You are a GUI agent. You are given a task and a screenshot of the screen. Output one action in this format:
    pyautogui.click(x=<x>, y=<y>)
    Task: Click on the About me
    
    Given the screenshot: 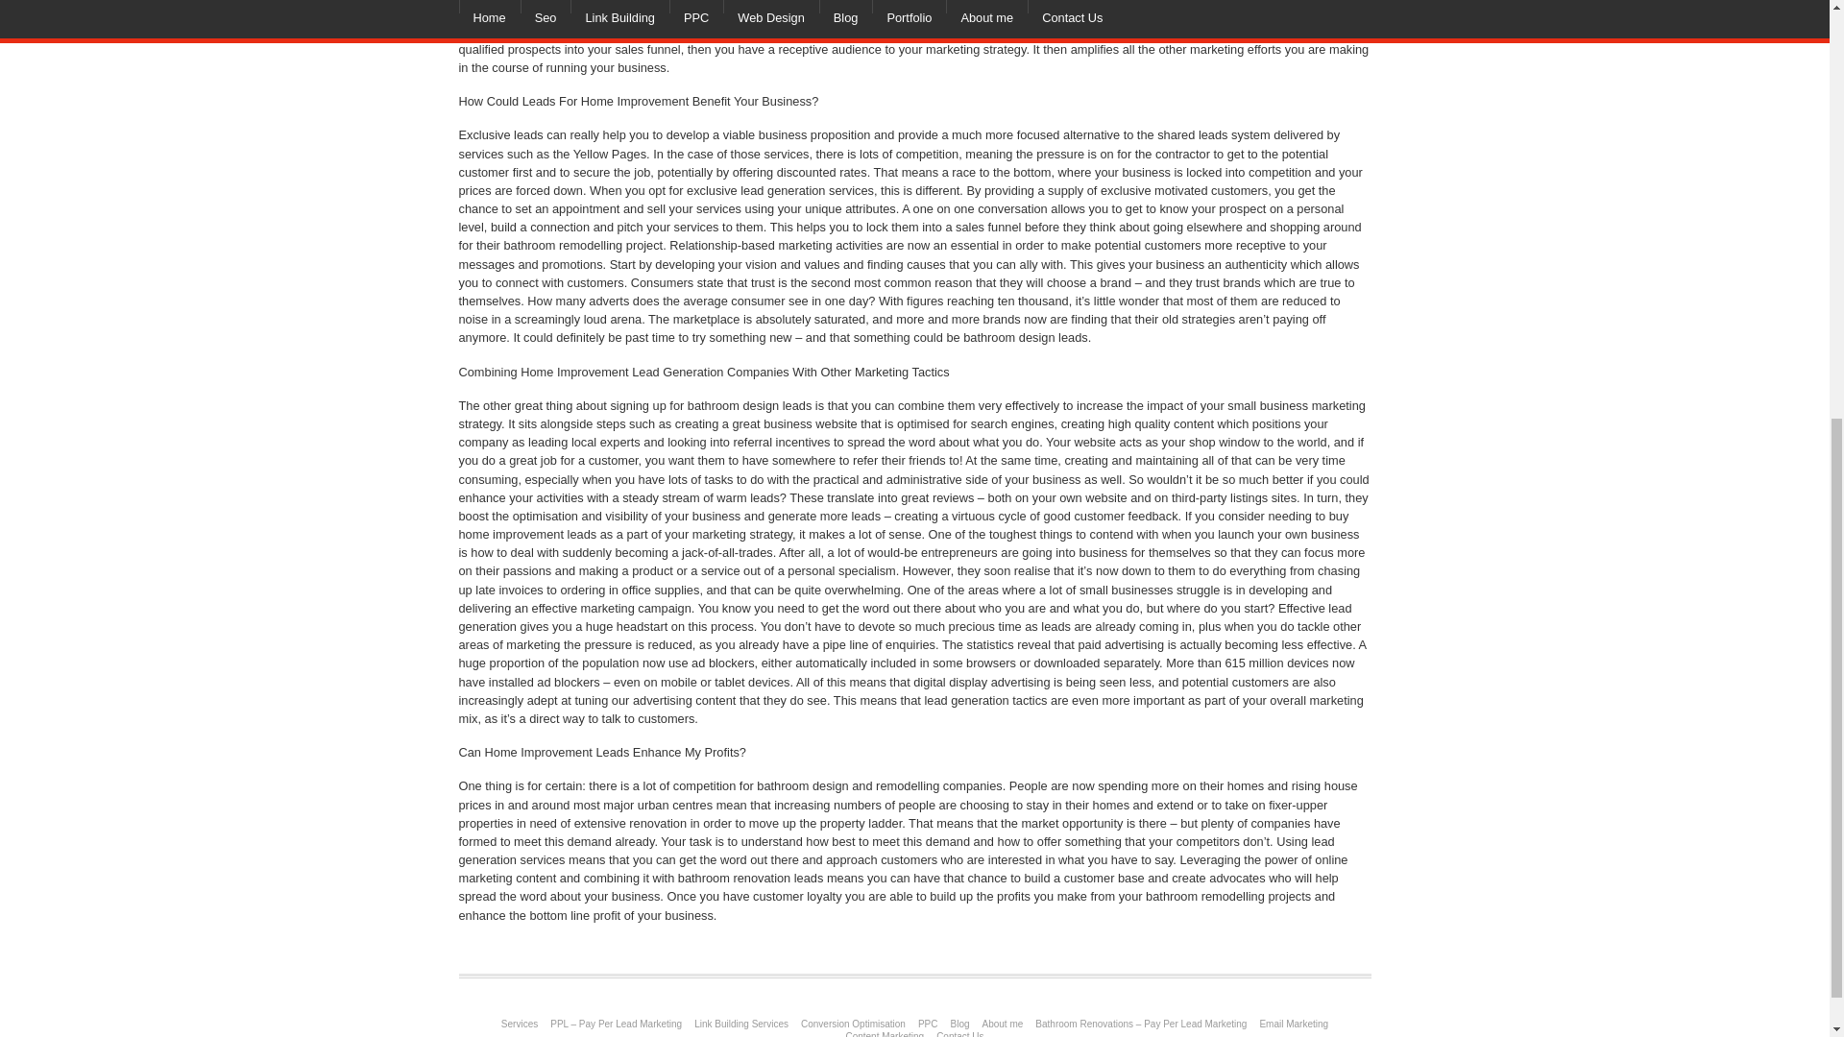 What is the action you would take?
    pyautogui.click(x=1002, y=1024)
    